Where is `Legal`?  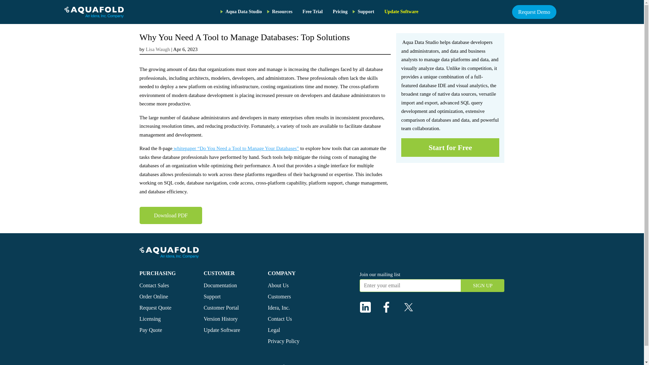 Legal is located at coordinates (273, 330).